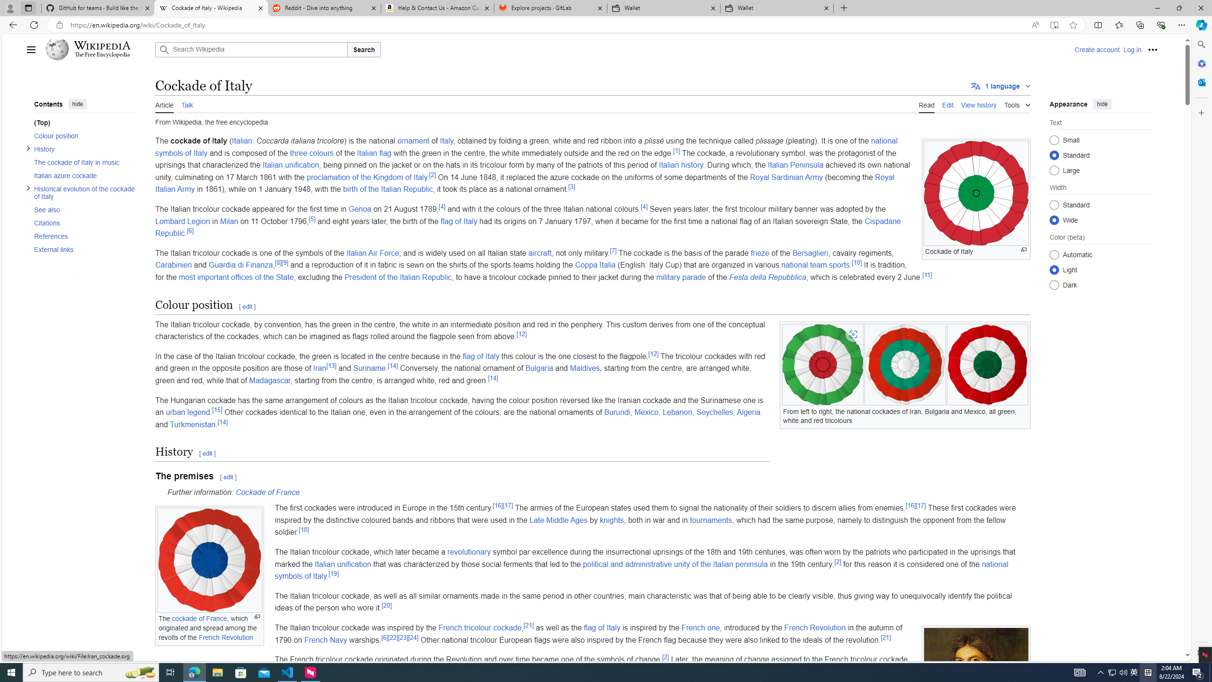 This screenshot has height=682, width=1212. What do you see at coordinates (976, 693) in the screenshot?
I see `Class: mw-file-description` at bounding box center [976, 693].